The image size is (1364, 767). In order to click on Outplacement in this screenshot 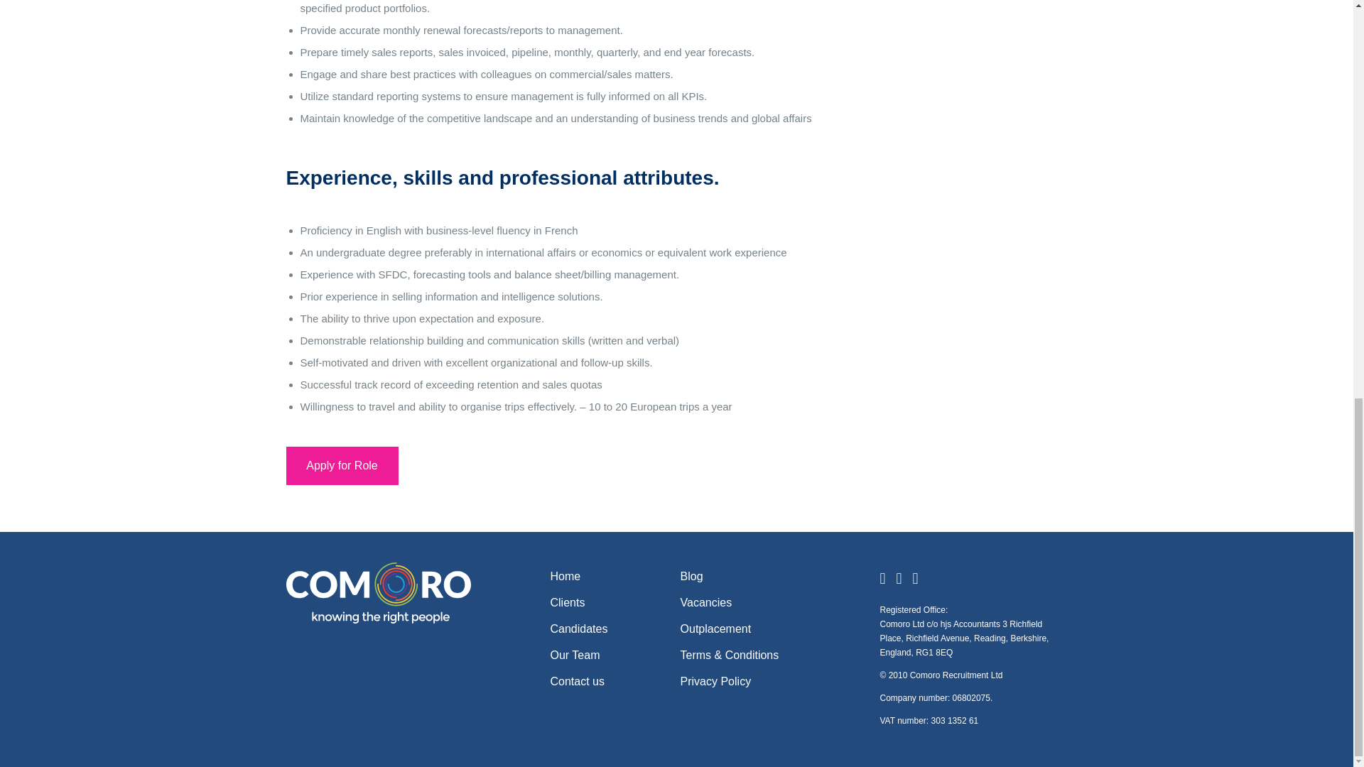, I will do `click(716, 629)`.